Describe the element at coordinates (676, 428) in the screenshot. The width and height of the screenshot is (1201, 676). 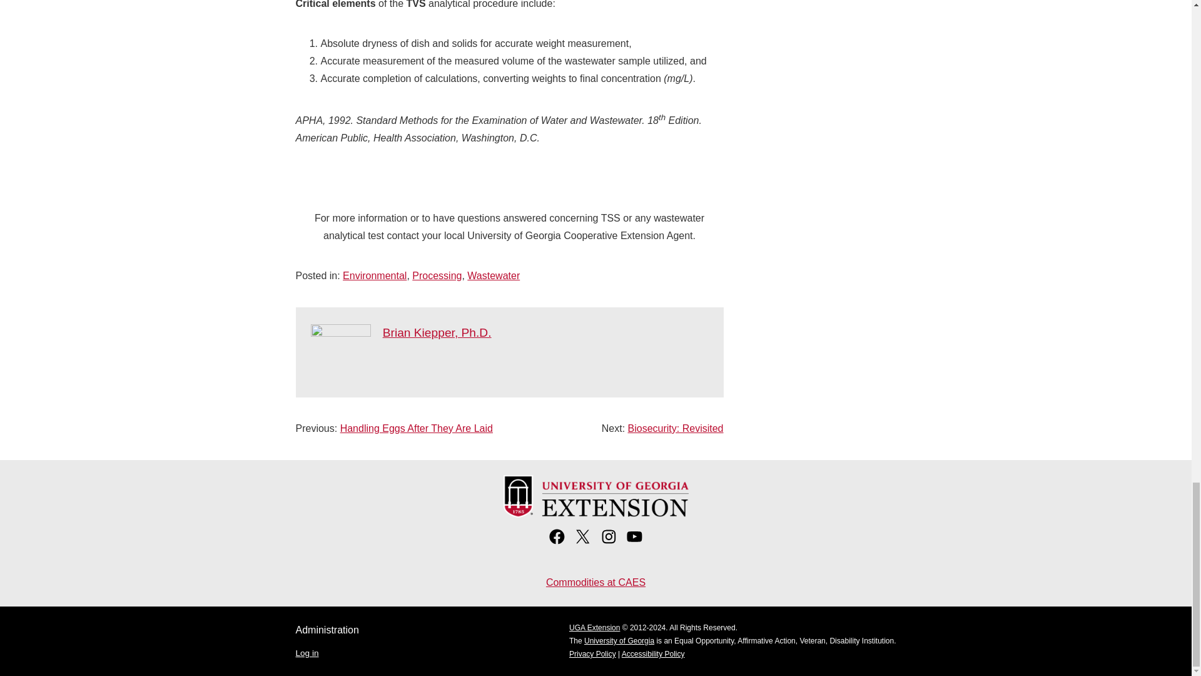
I see `Biosecurity: Revisited` at that location.